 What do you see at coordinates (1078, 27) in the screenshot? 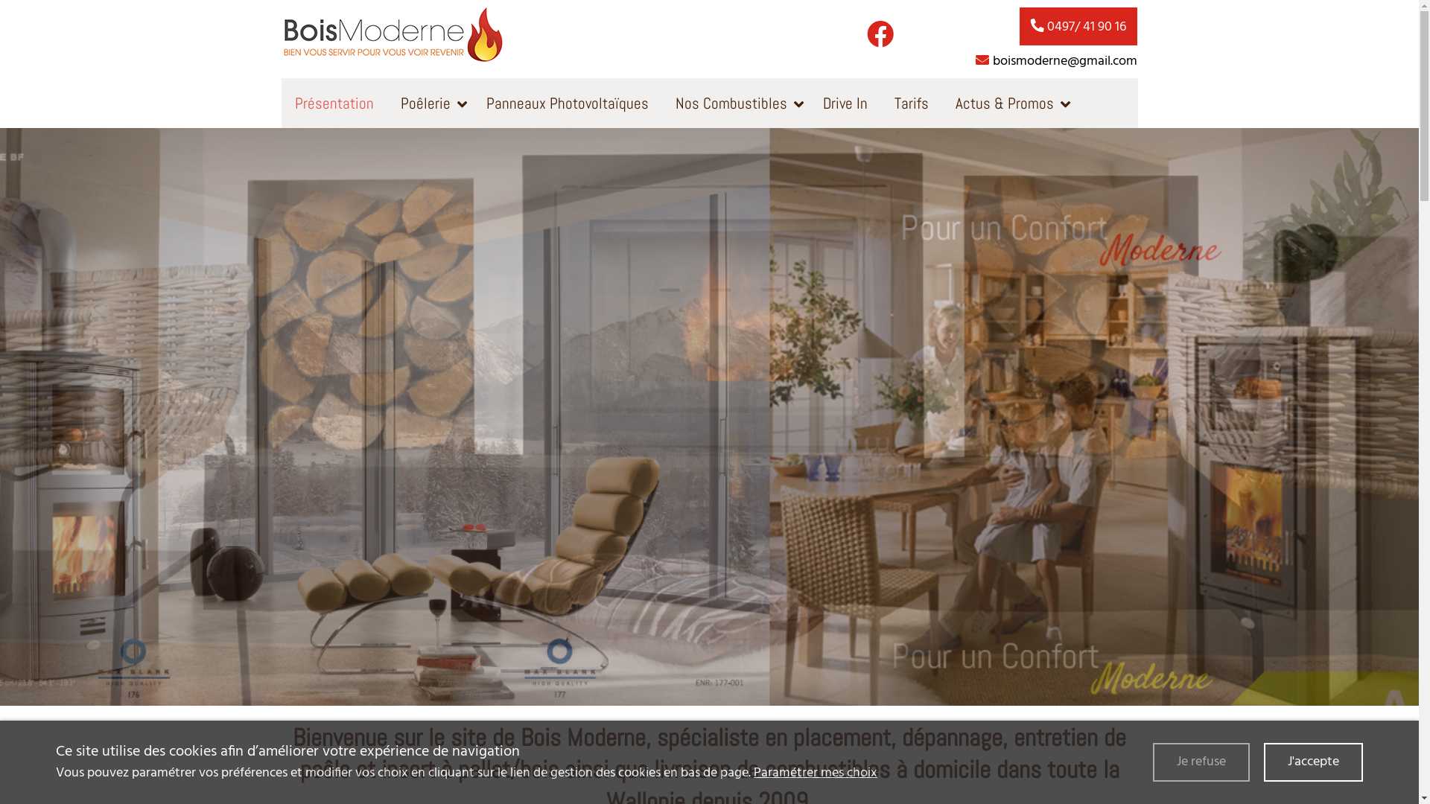
I see `0497/ 41 90 16` at bounding box center [1078, 27].